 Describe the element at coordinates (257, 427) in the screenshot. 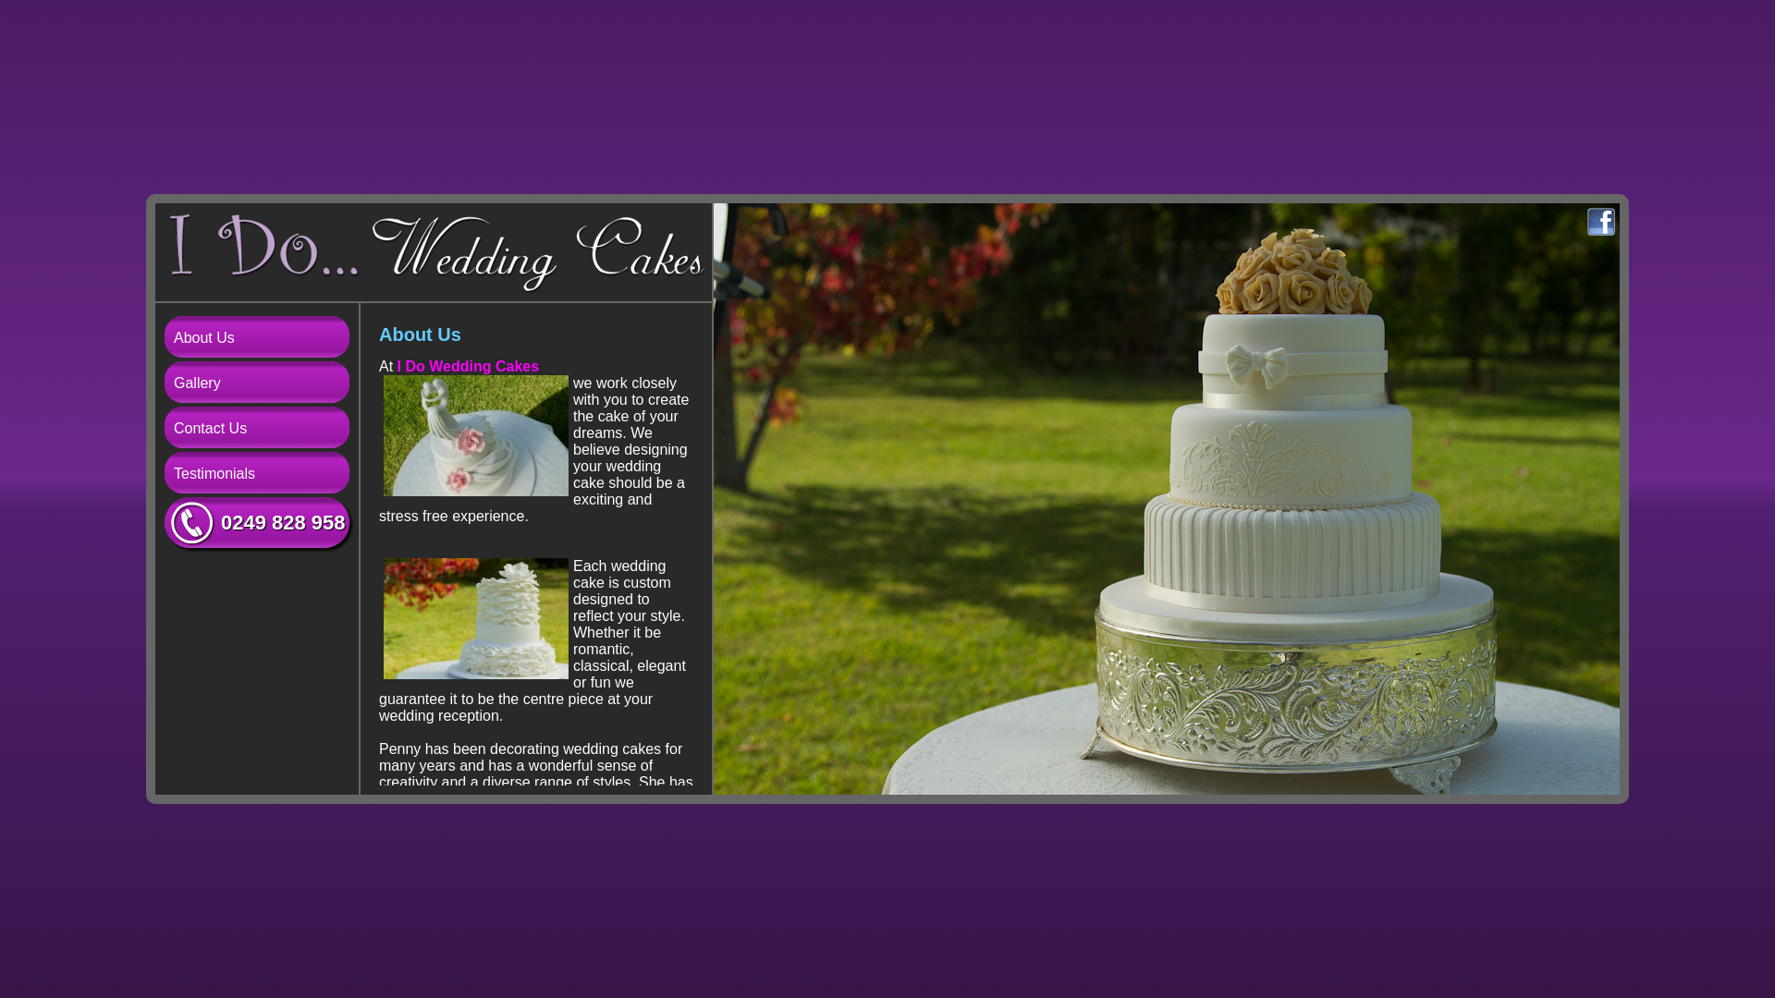

I see `Contact Us` at that location.